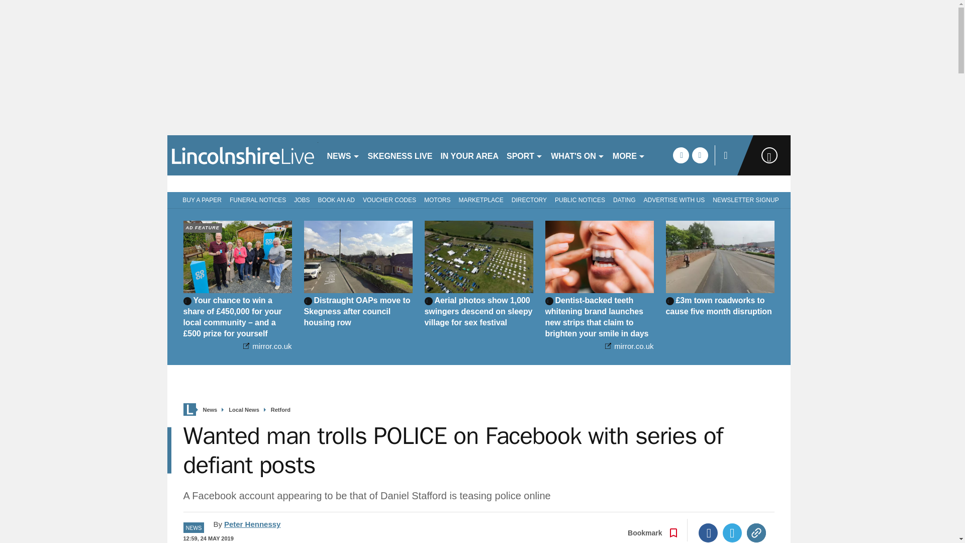  Describe the element at coordinates (681, 155) in the screenshot. I see `facebook` at that location.